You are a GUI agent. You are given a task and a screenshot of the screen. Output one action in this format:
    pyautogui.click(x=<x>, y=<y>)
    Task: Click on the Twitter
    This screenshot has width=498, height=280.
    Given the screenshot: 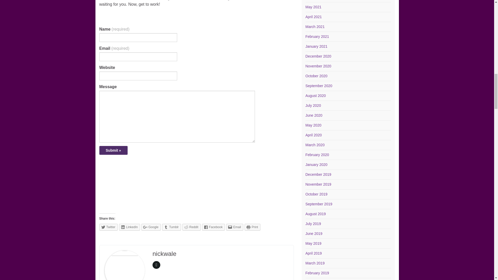 What is the action you would take?
    pyautogui.click(x=108, y=227)
    